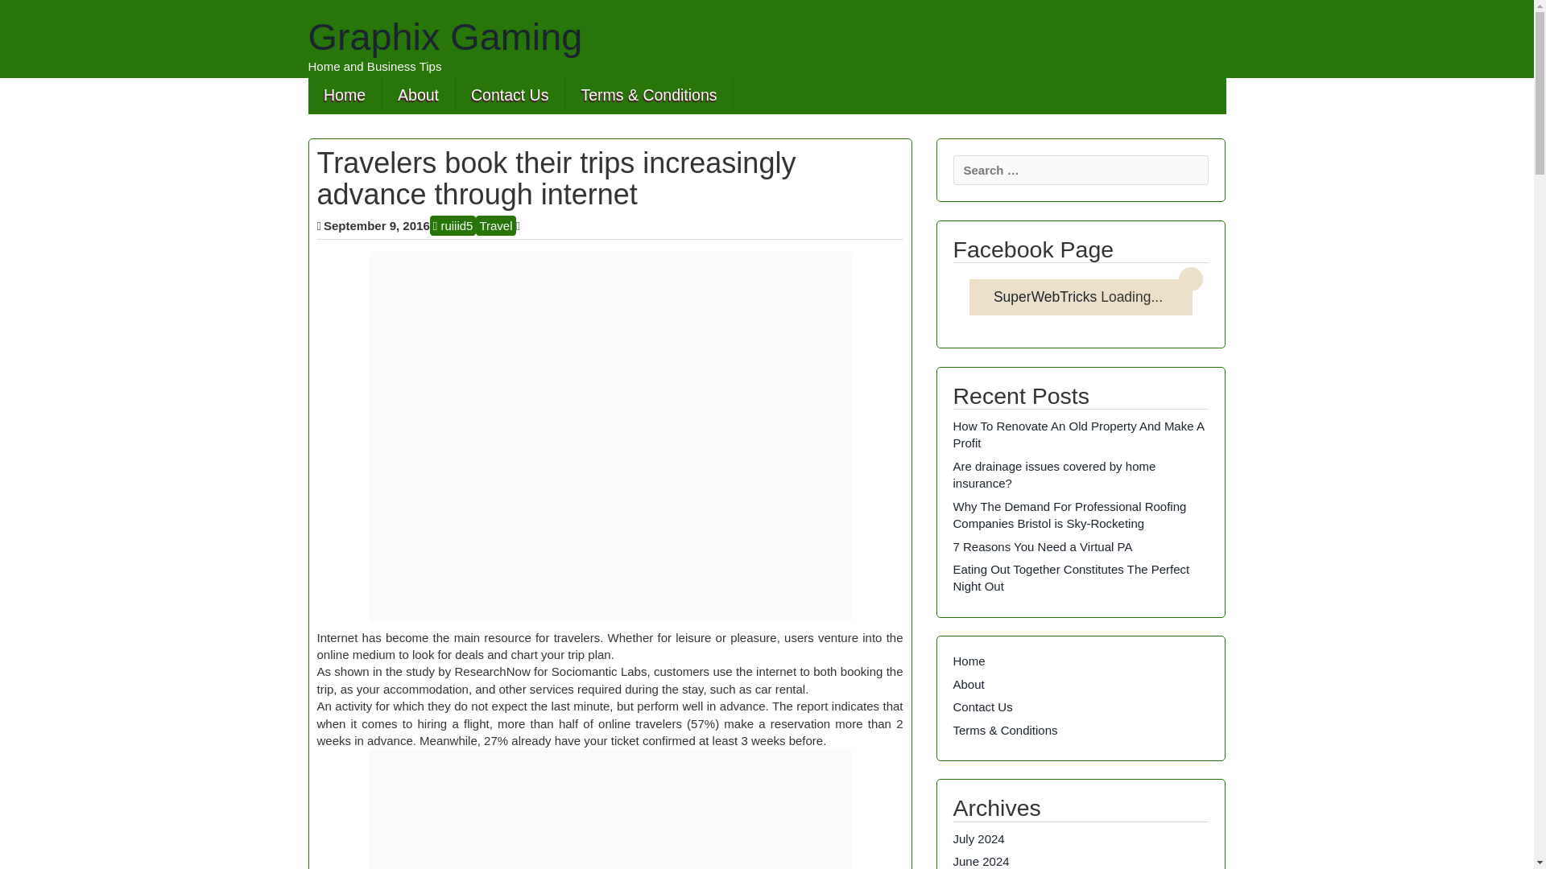  Describe the element at coordinates (510, 95) in the screenshot. I see `Contact Us` at that location.